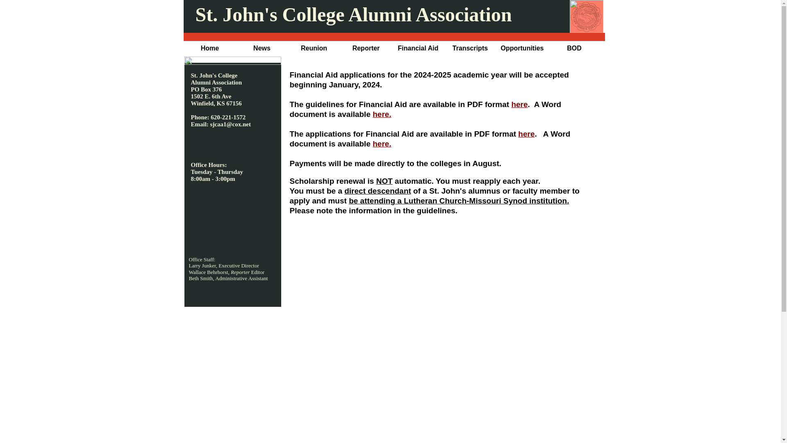 The width and height of the screenshot is (787, 443). I want to click on 2024-2025 Financial Aid Guidelines Word, so click(382, 114).